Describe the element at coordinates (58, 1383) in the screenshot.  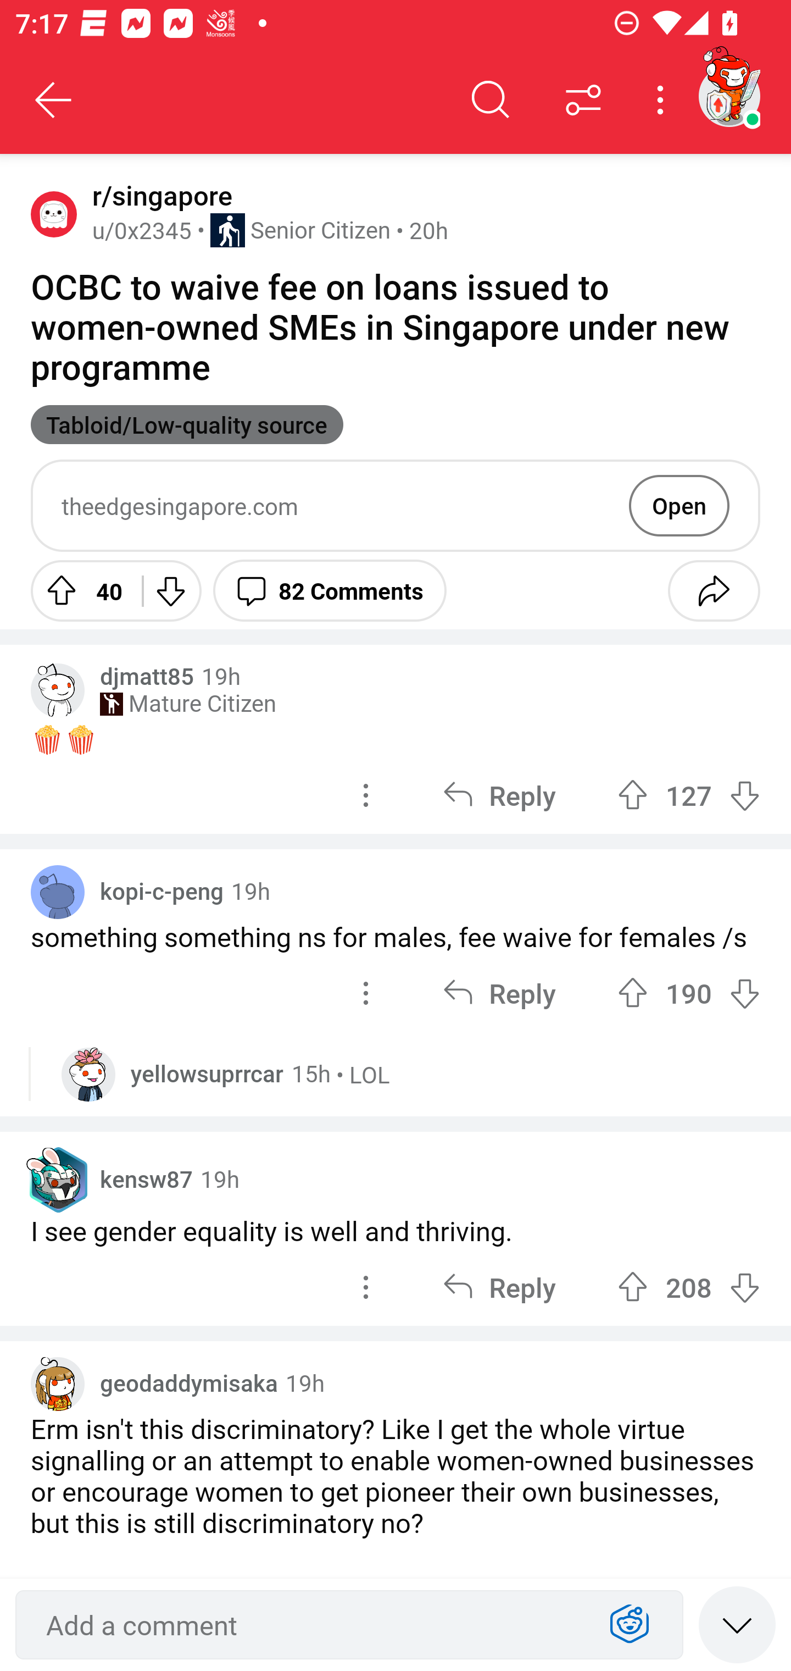
I see `Custom avatar` at that location.